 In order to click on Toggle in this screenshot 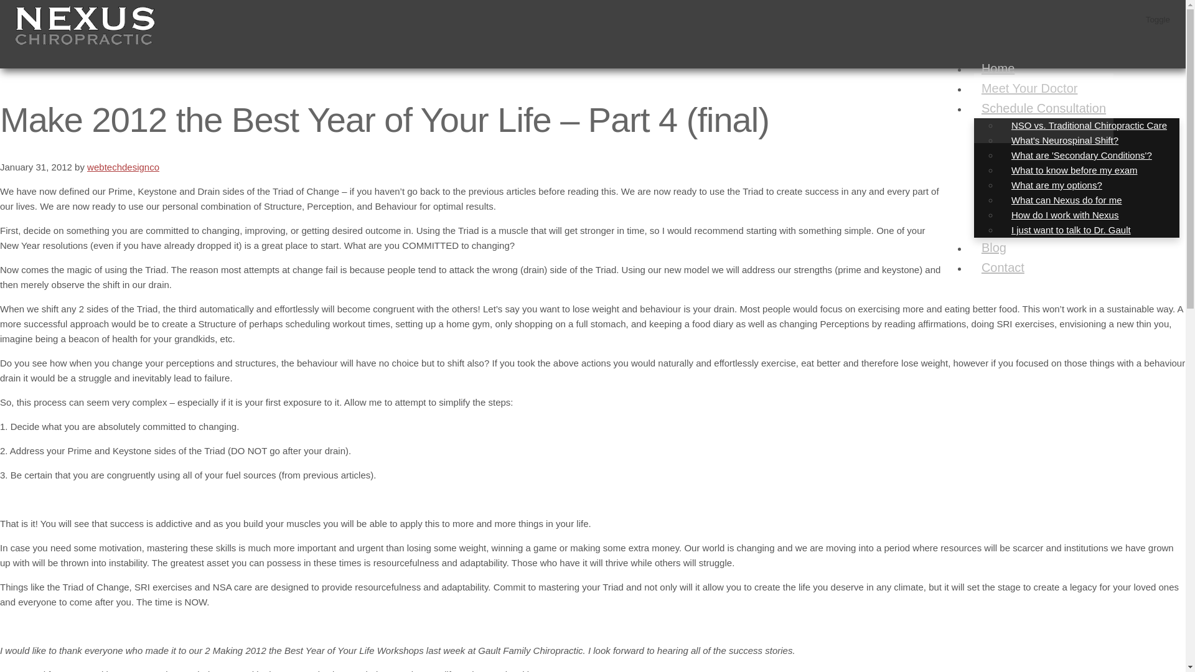, I will do `click(1158, 24)`.